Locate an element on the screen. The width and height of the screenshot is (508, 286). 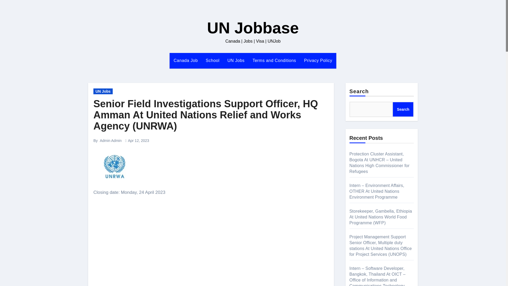
UN Jobbase is located at coordinates (253, 28).